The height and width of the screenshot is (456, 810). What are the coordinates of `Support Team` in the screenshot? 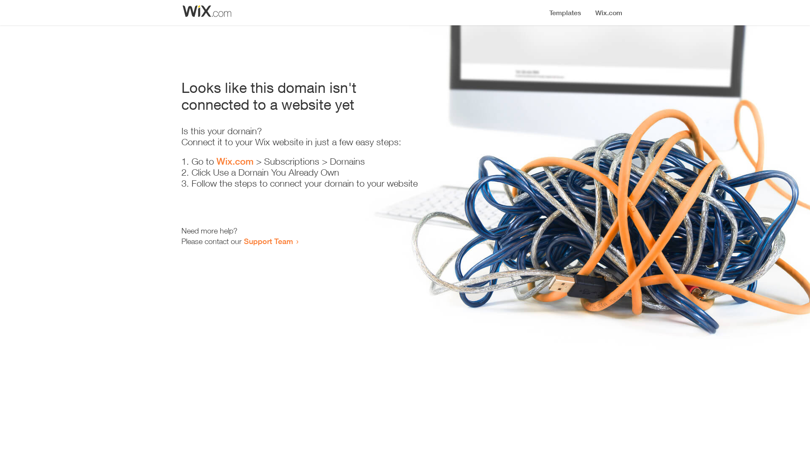 It's located at (268, 241).